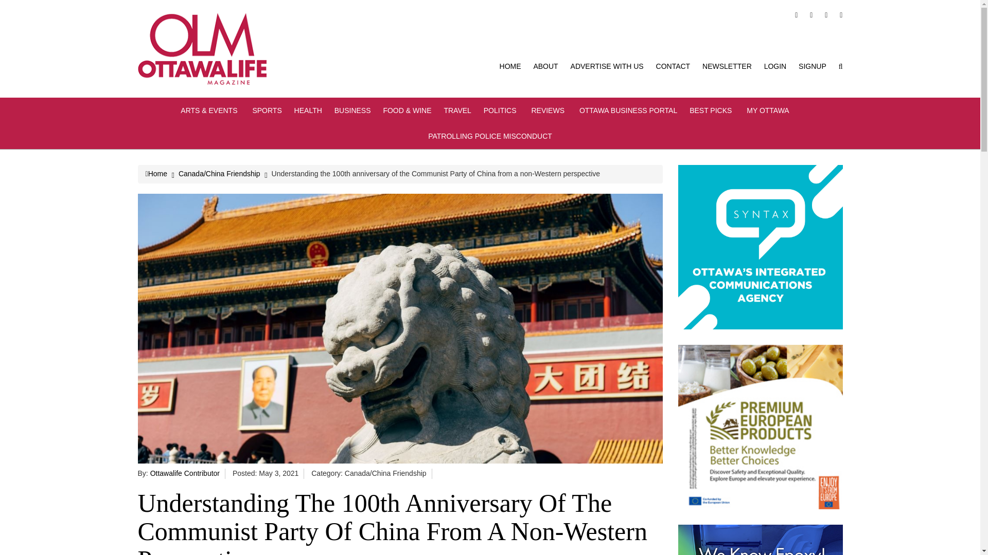 Image resolution: width=988 pixels, height=555 pixels. I want to click on REVIEWS, so click(549, 110).